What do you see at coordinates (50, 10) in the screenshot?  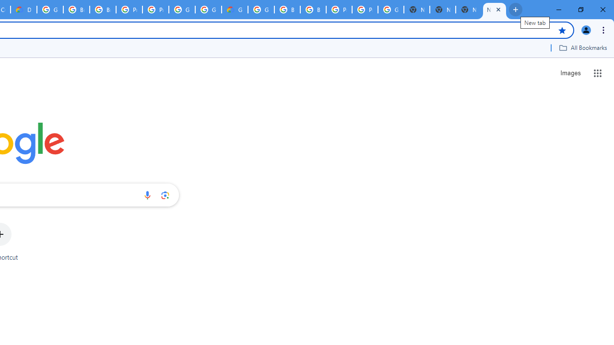 I see `Google Cloud Platform` at bounding box center [50, 10].